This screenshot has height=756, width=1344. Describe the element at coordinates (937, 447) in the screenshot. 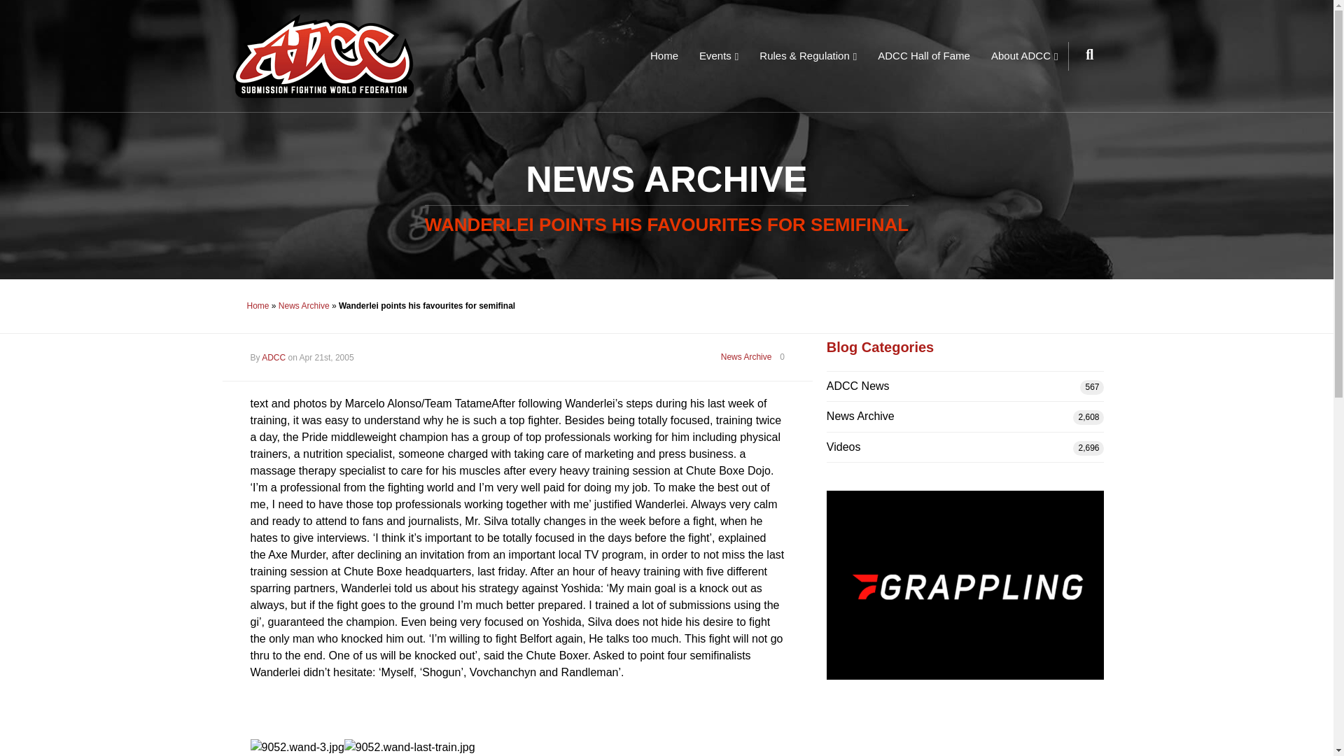

I see `Videos` at that location.